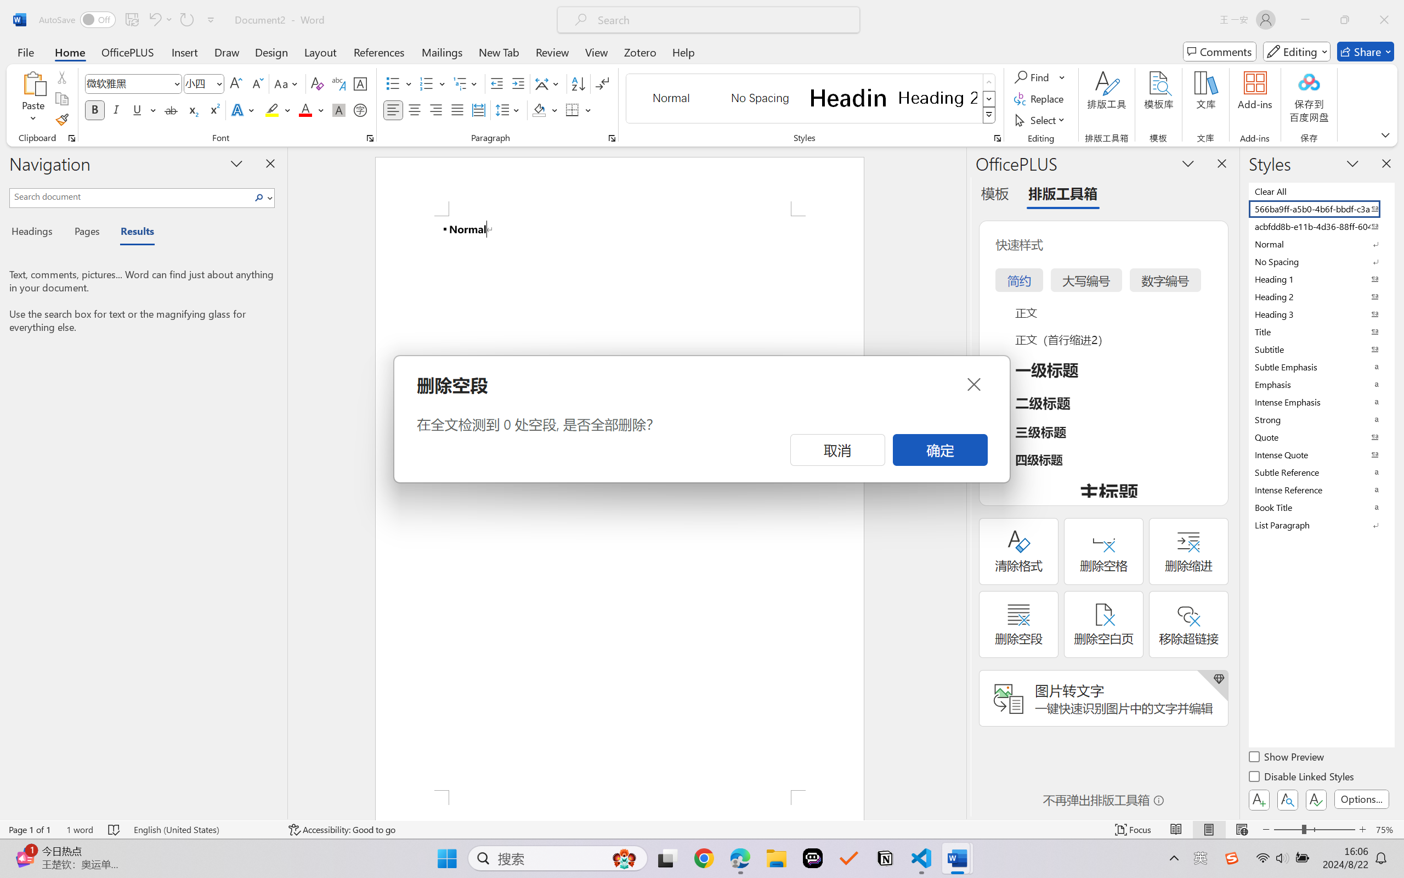 Image resolution: width=1404 pixels, height=878 pixels. What do you see at coordinates (885, 858) in the screenshot?
I see `Notion` at bounding box center [885, 858].